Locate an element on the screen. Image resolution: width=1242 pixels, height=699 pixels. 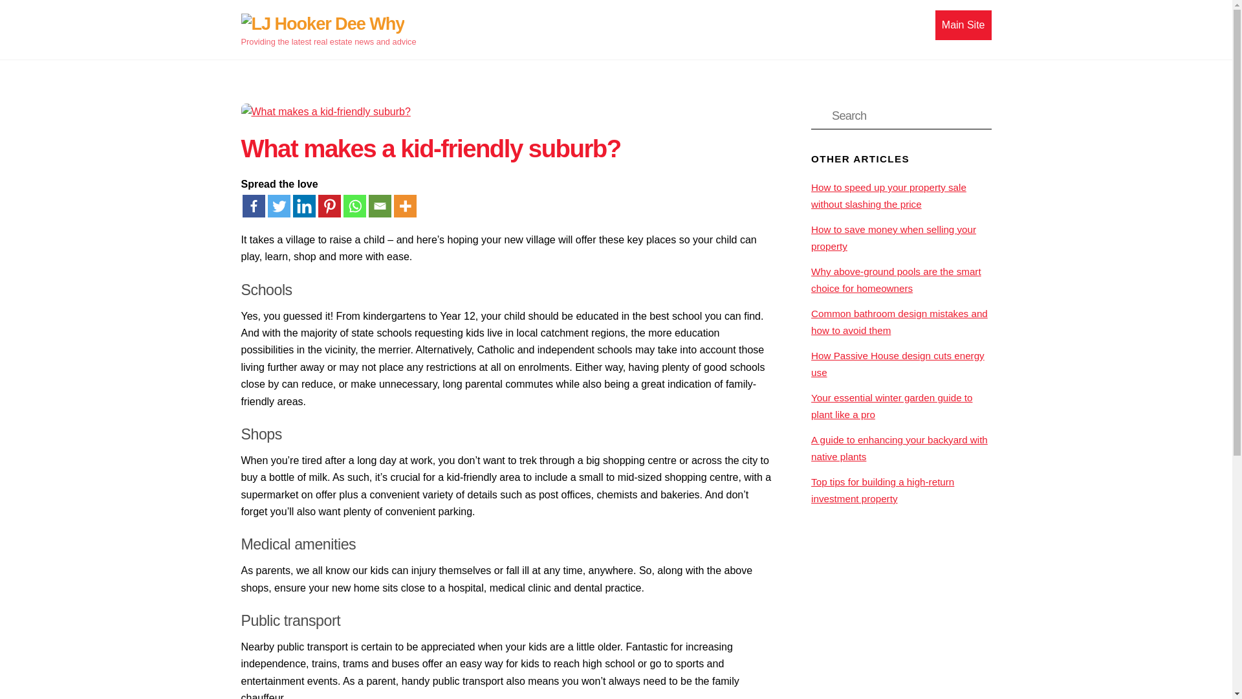
Linkedin is located at coordinates (303, 206).